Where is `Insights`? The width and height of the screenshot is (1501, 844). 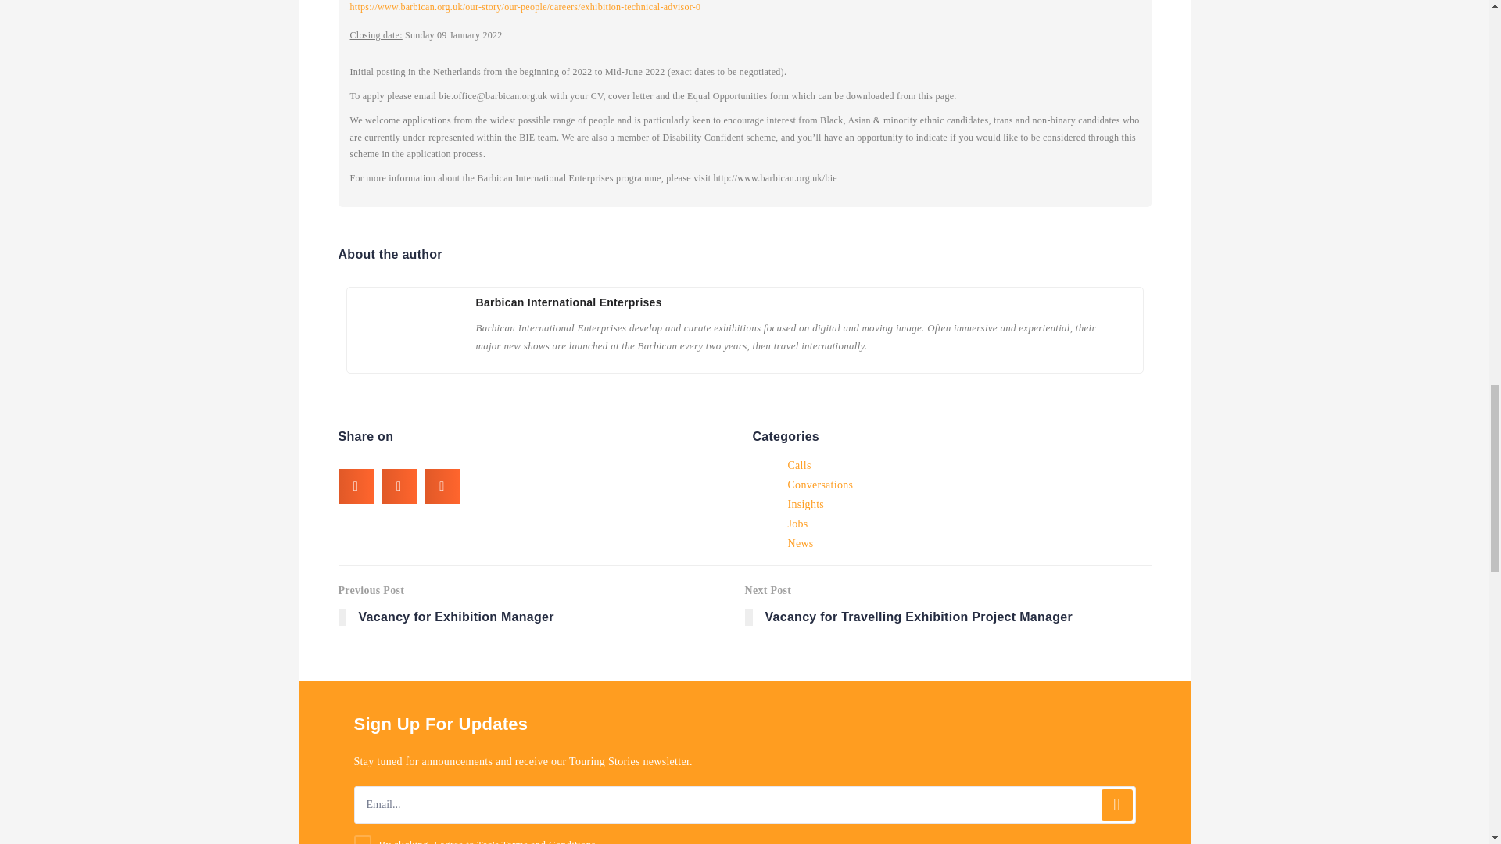
Insights is located at coordinates (948, 603).